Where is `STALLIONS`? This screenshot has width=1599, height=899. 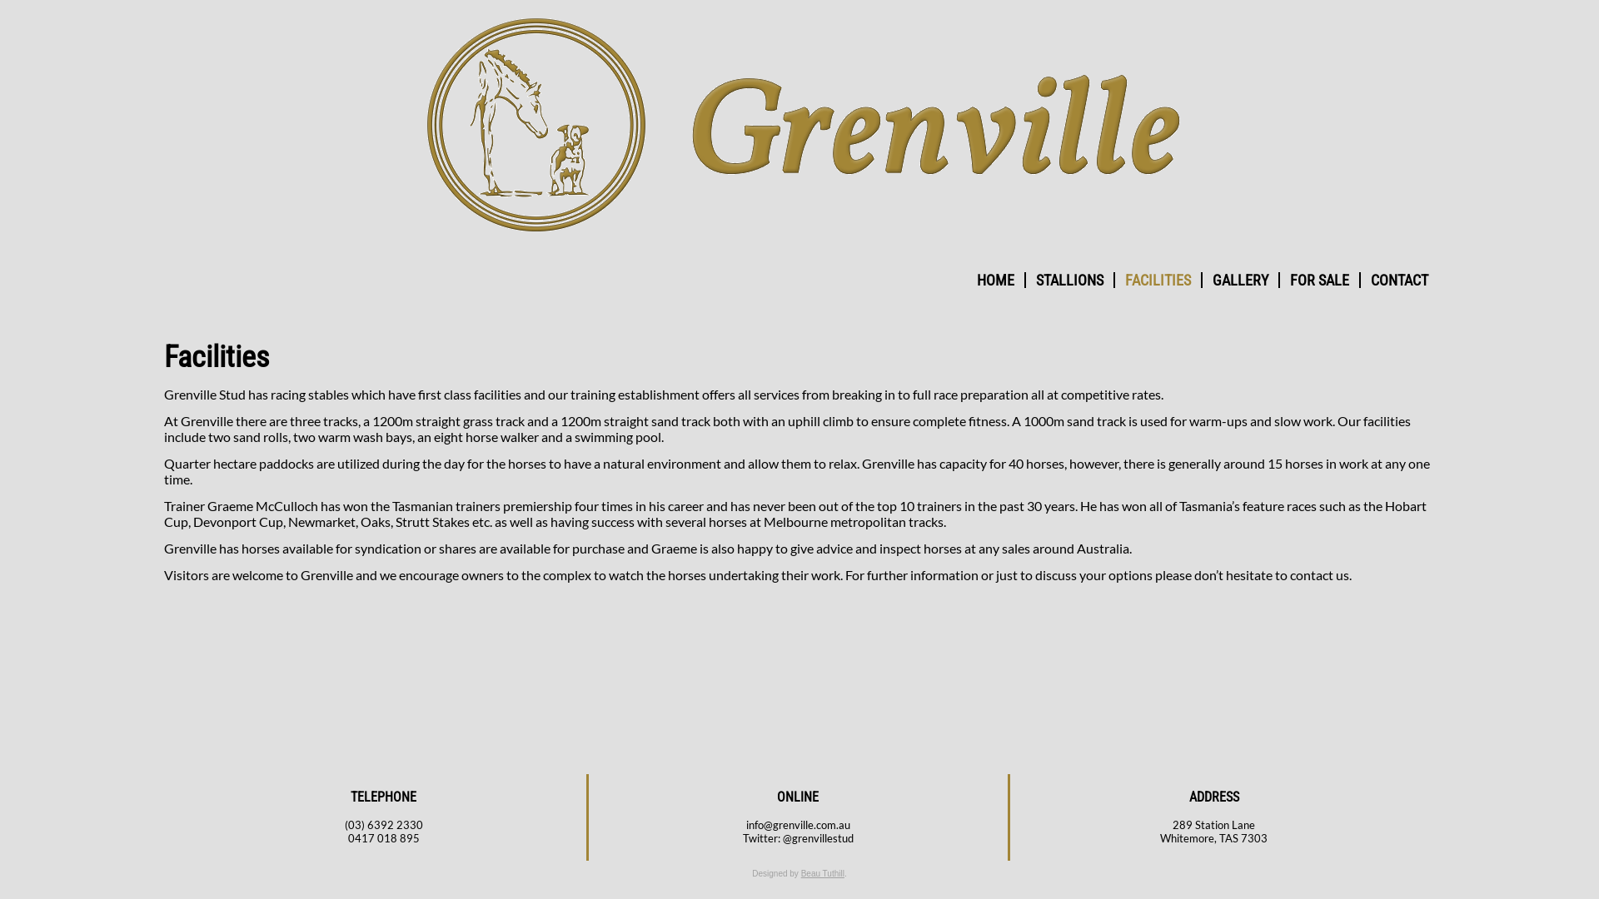
STALLIONS is located at coordinates (1069, 280).